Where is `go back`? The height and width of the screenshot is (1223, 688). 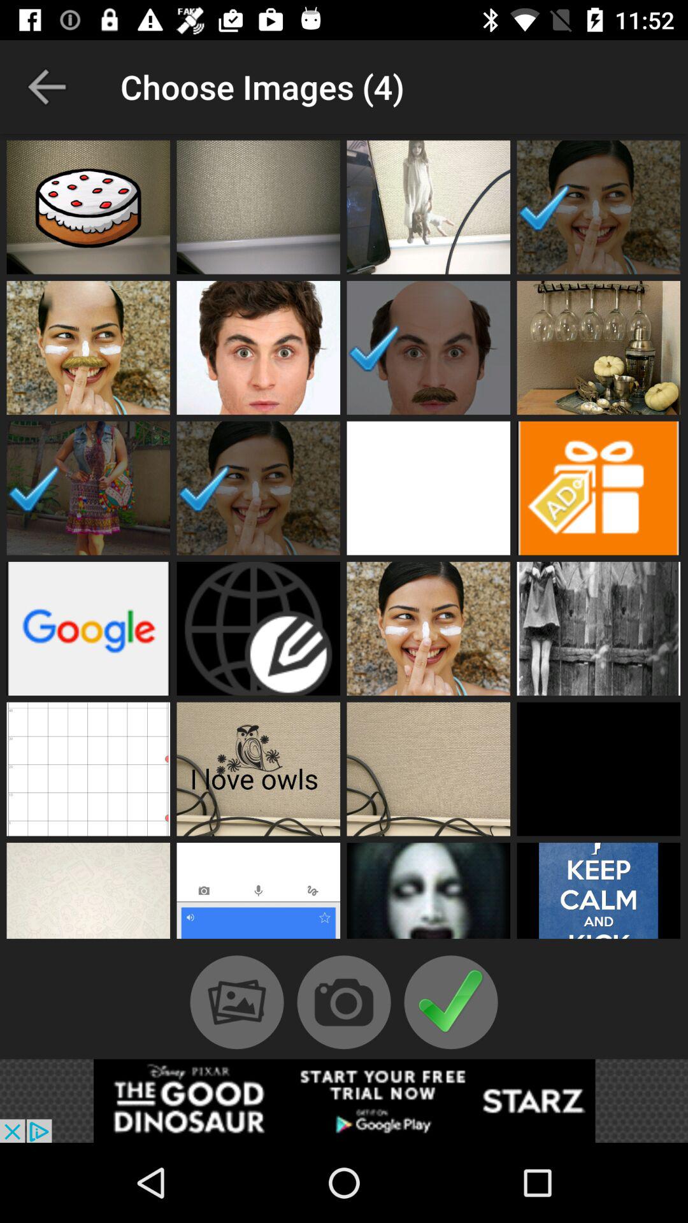 go back is located at coordinates (47, 87).